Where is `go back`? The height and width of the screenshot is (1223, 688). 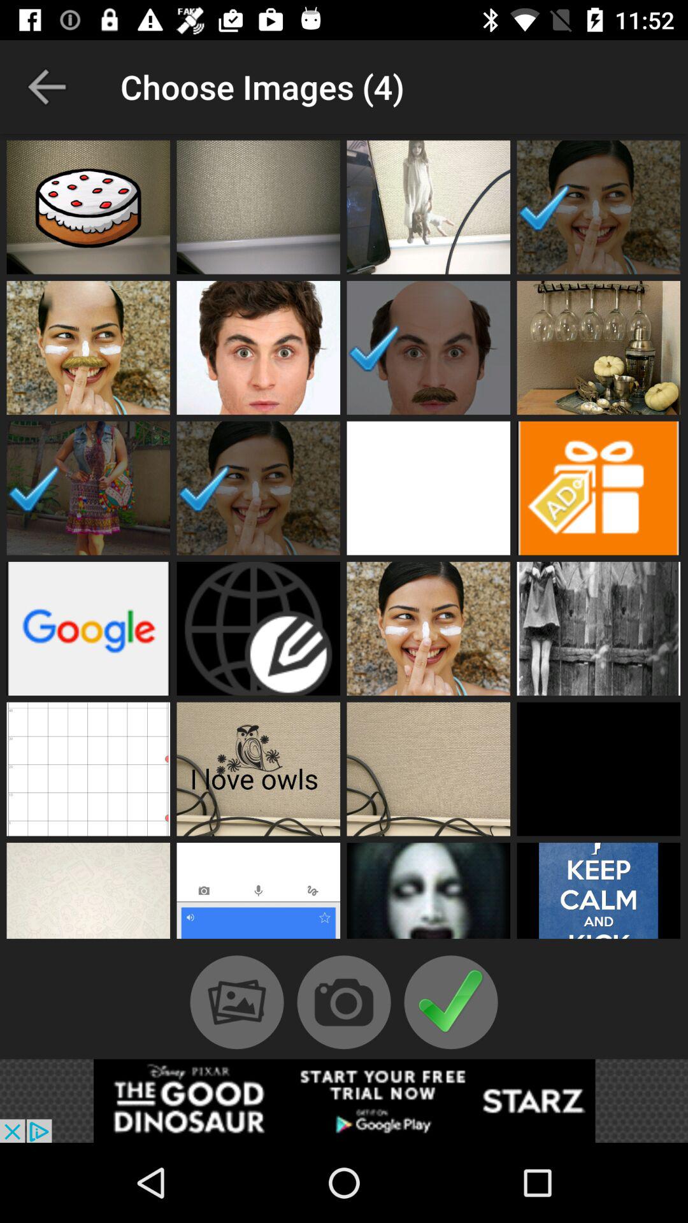 go back is located at coordinates (47, 87).